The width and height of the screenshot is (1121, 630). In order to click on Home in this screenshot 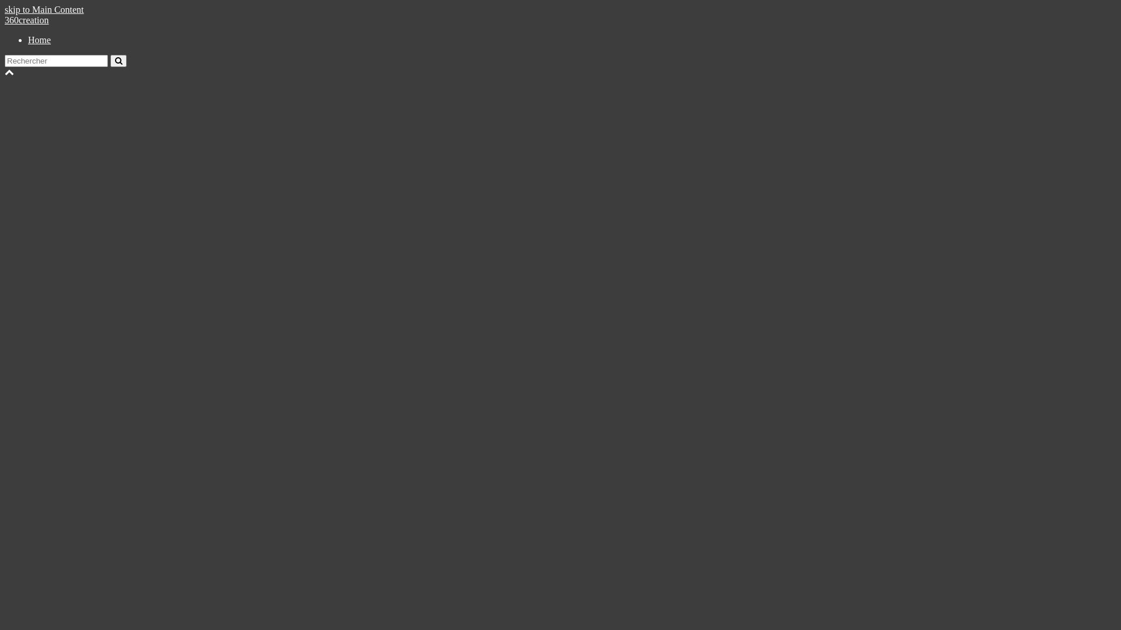, I will do `click(40, 40)`.